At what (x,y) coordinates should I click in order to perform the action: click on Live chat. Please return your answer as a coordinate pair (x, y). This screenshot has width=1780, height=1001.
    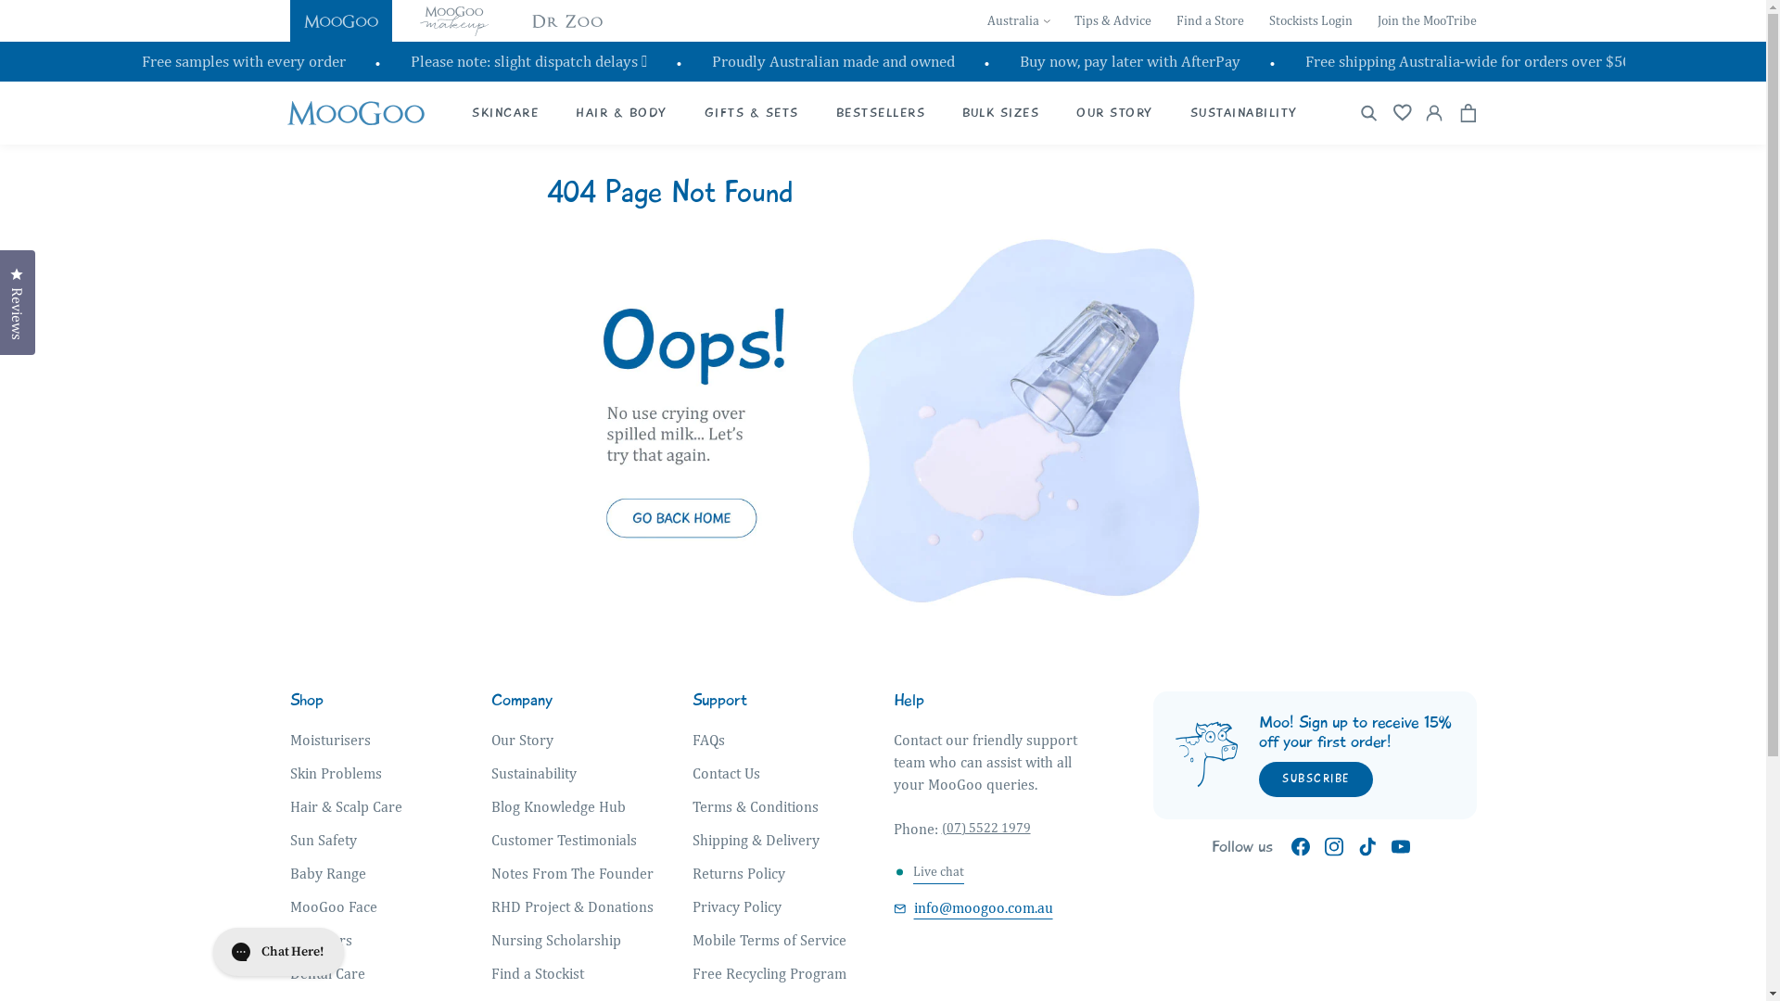
    Looking at the image, I should click on (938, 871).